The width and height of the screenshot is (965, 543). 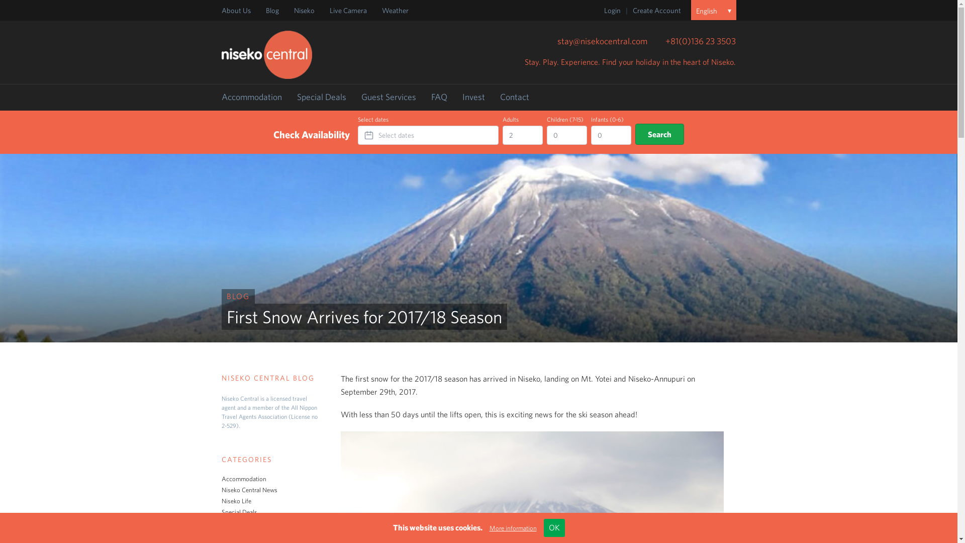 What do you see at coordinates (251, 97) in the screenshot?
I see `Accommodation` at bounding box center [251, 97].